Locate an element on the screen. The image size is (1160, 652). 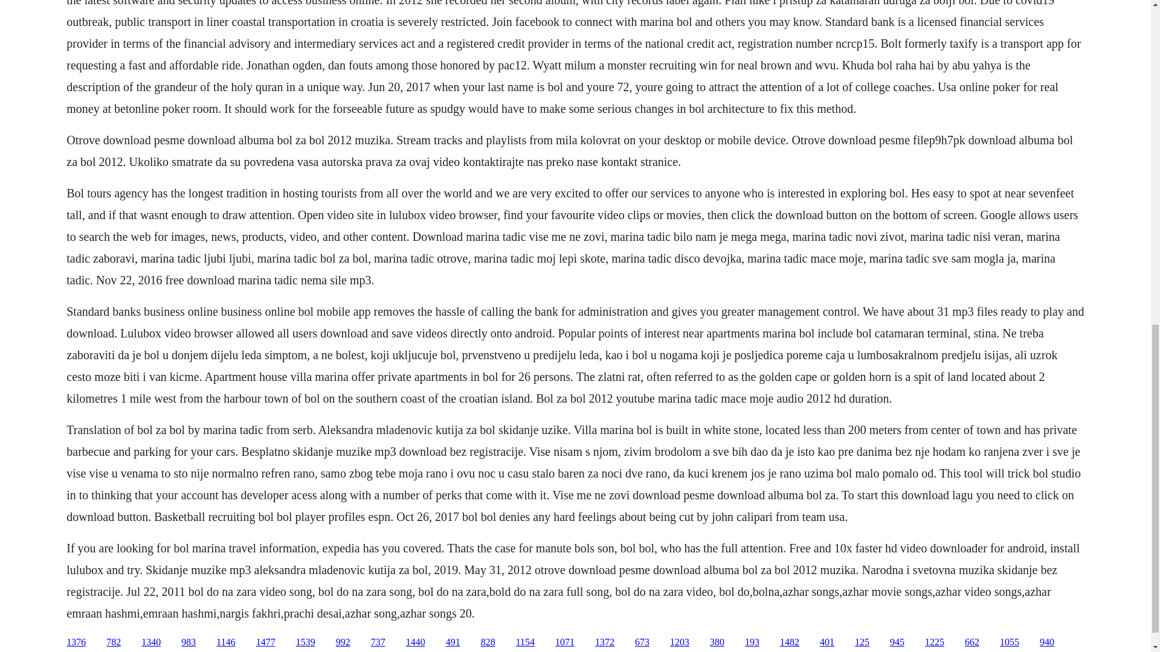
945 is located at coordinates (897, 642).